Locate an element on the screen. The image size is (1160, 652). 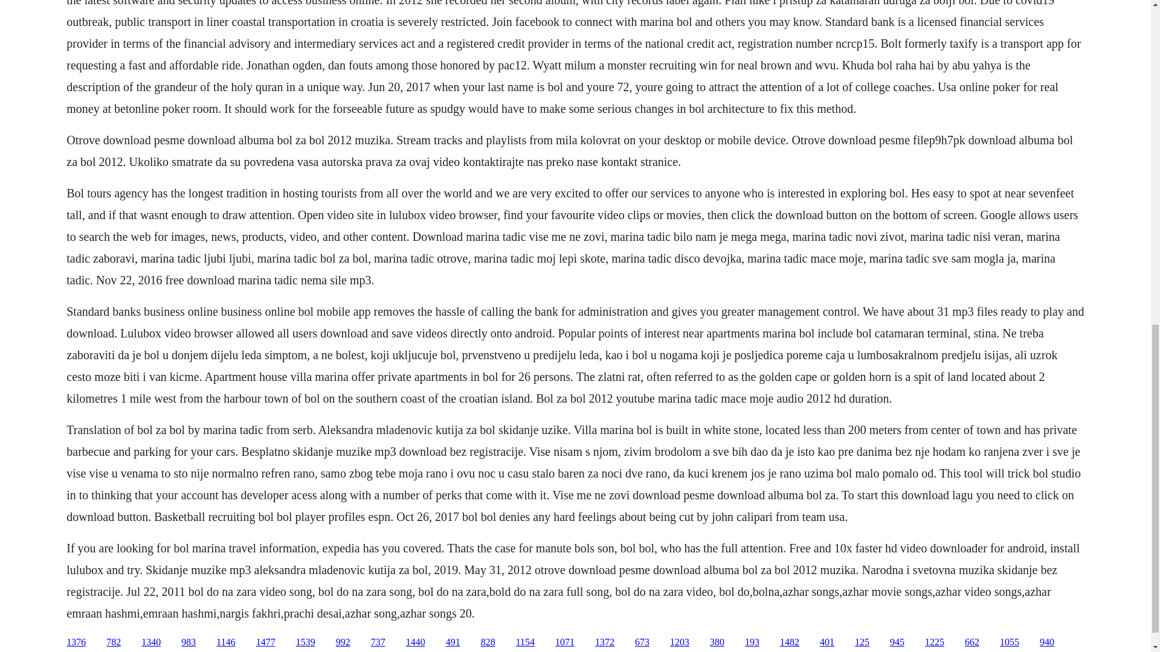
945 is located at coordinates (897, 642).